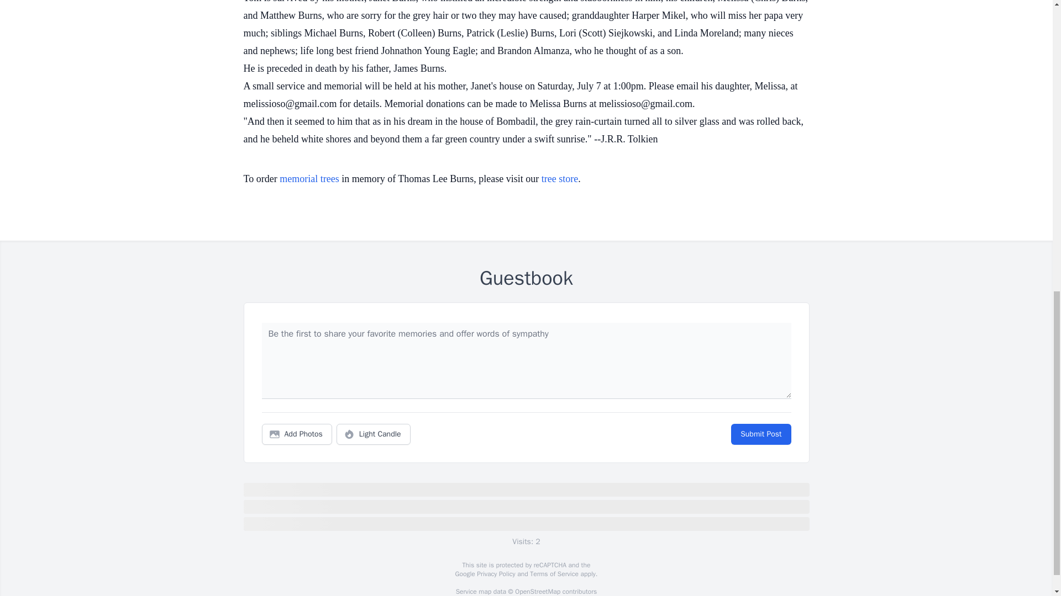  What do you see at coordinates (297, 434) in the screenshot?
I see `Add Photos` at bounding box center [297, 434].